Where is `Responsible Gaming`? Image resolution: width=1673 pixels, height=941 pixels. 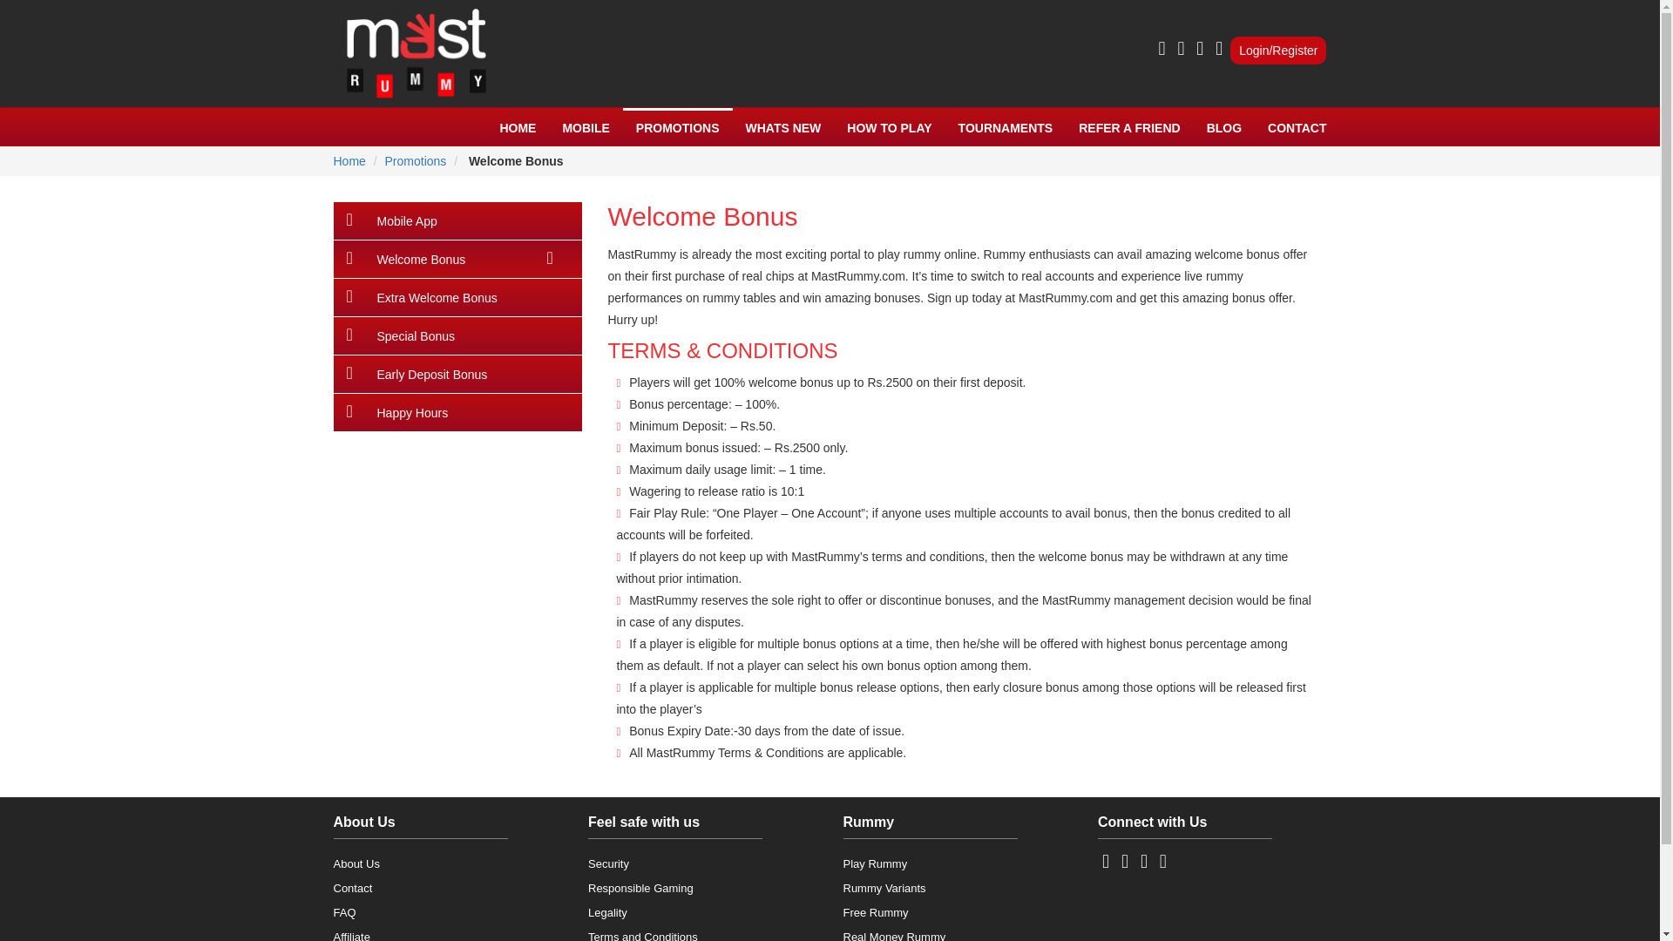
Responsible Gaming is located at coordinates (641, 888).